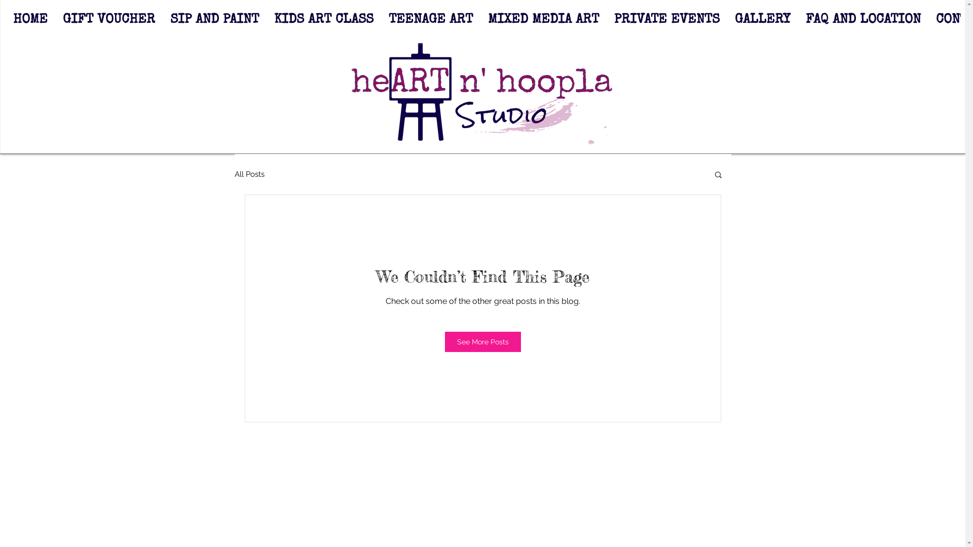  Describe the element at coordinates (431, 24) in the screenshot. I see `TEENAGE ART` at that location.